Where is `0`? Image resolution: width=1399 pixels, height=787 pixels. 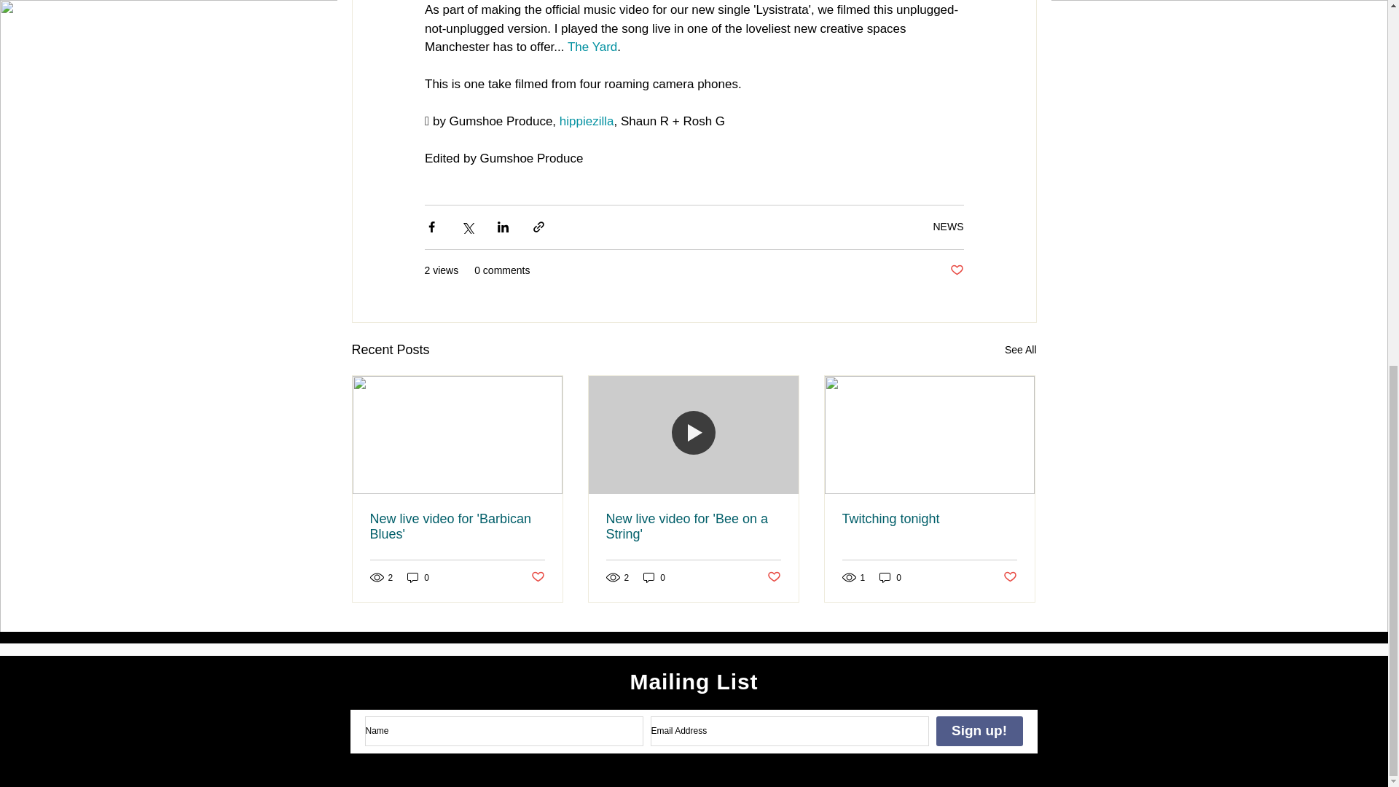
0 is located at coordinates (890, 577).